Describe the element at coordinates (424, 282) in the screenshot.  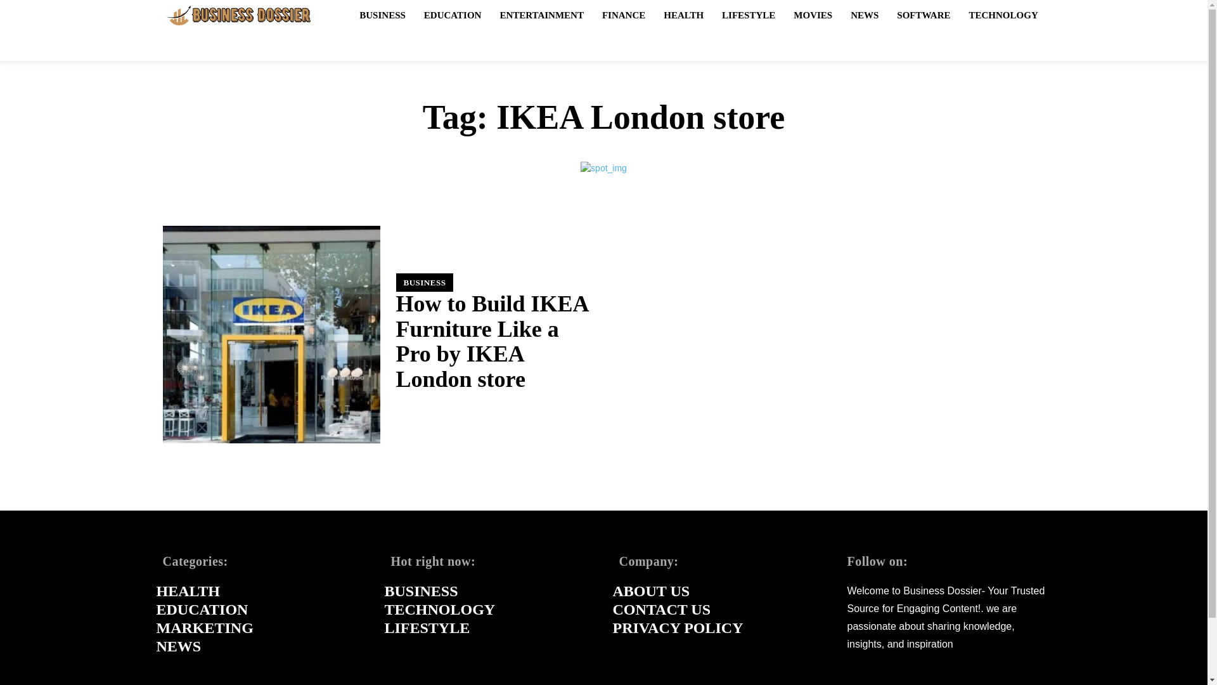
I see `BUSINESS` at that location.